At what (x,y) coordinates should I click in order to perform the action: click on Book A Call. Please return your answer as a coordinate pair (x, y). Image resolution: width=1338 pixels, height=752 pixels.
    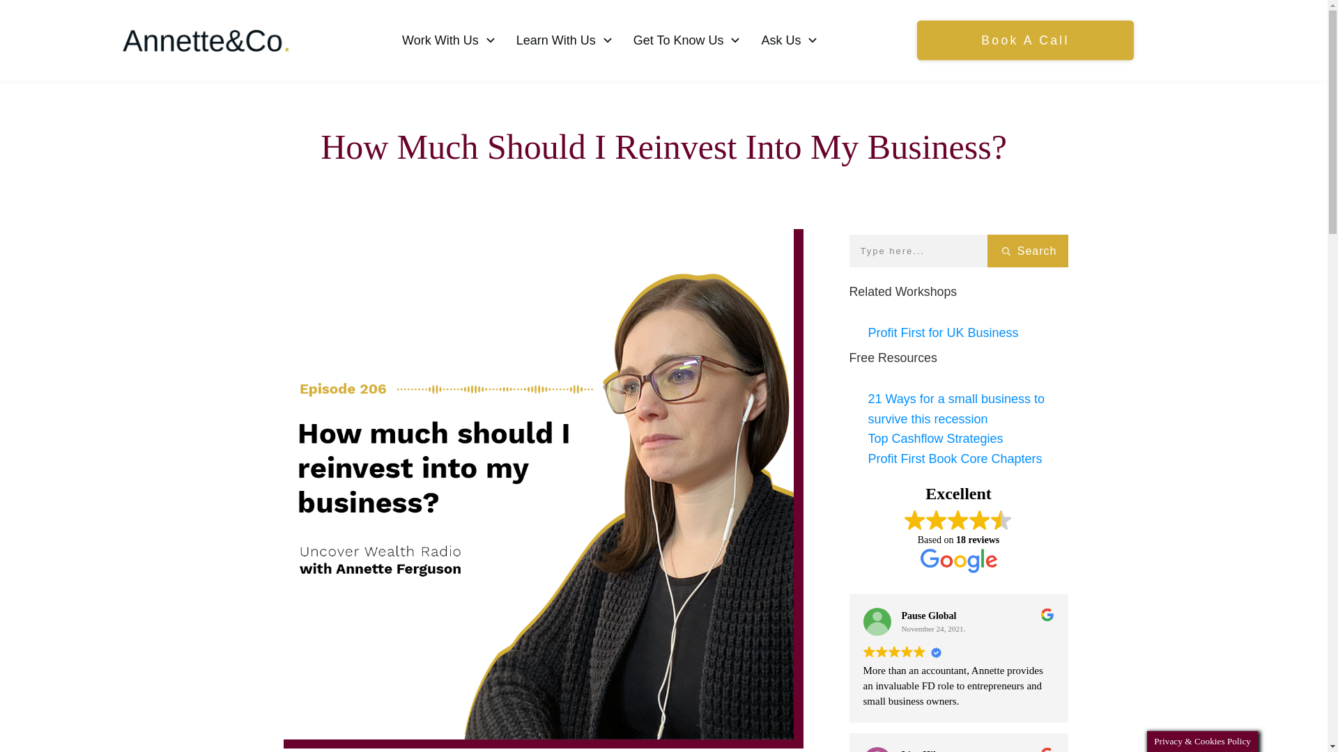
    Looking at the image, I should click on (1015, 39).